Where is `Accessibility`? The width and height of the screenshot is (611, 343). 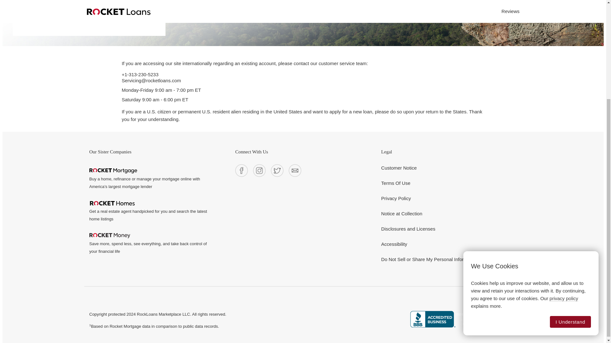 Accessibility is located at coordinates (394, 244).